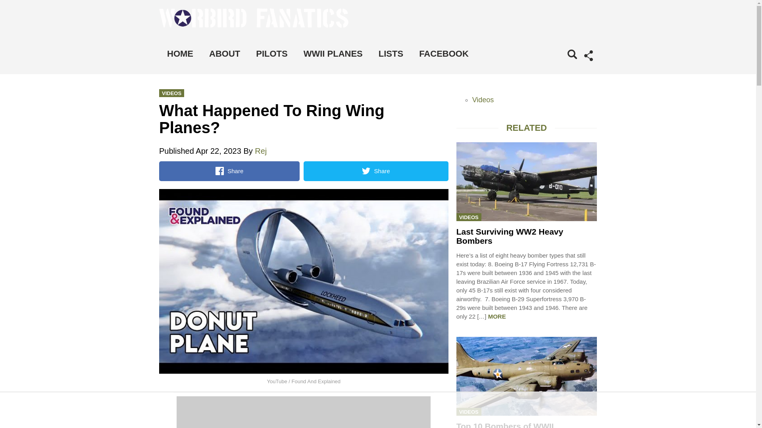 This screenshot has width=762, height=428. I want to click on WWII PLANES, so click(333, 54).